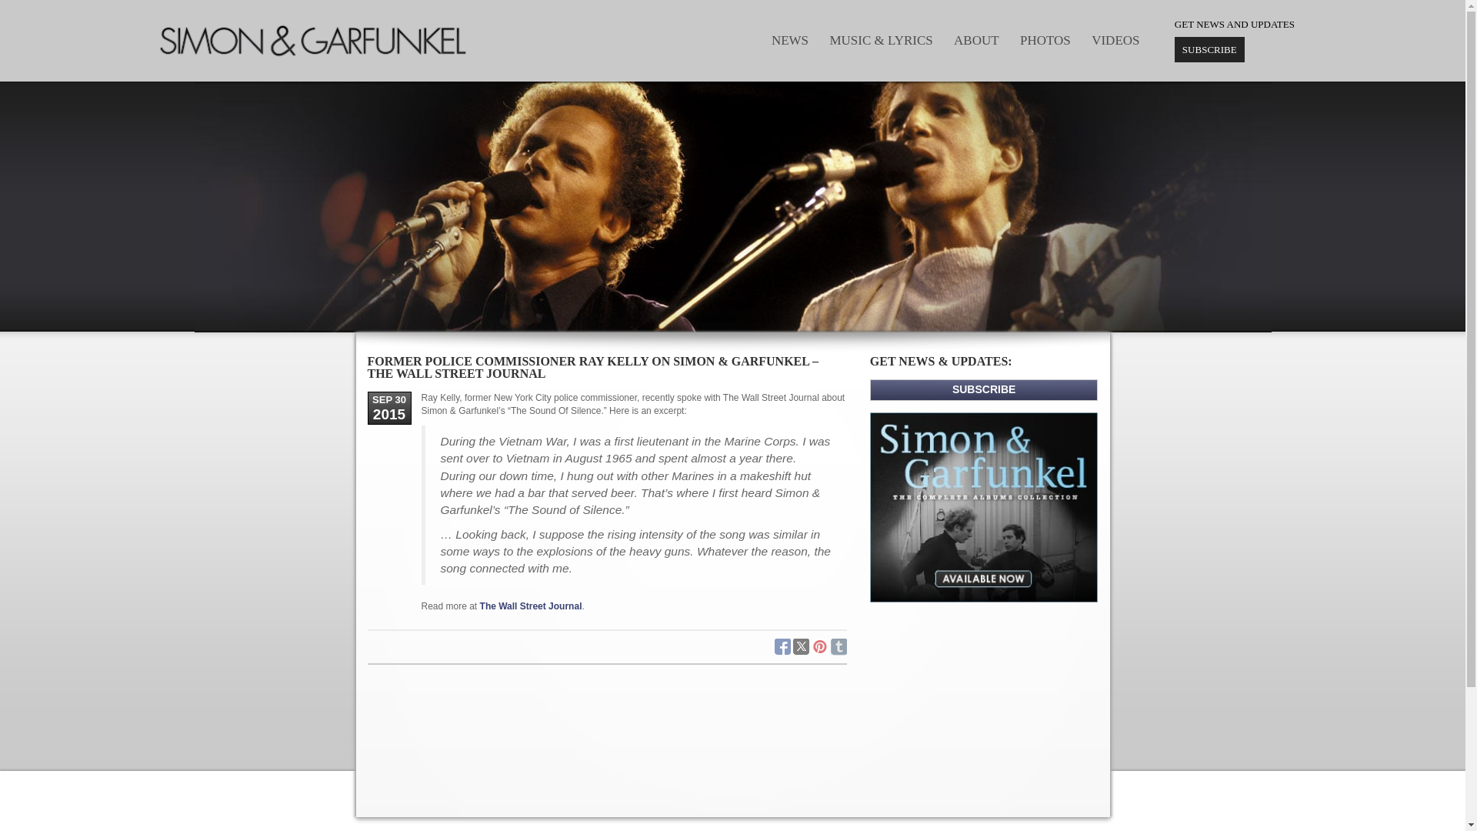 Image resolution: width=1477 pixels, height=831 pixels. What do you see at coordinates (802, 647) in the screenshot?
I see `TWITTER` at bounding box center [802, 647].